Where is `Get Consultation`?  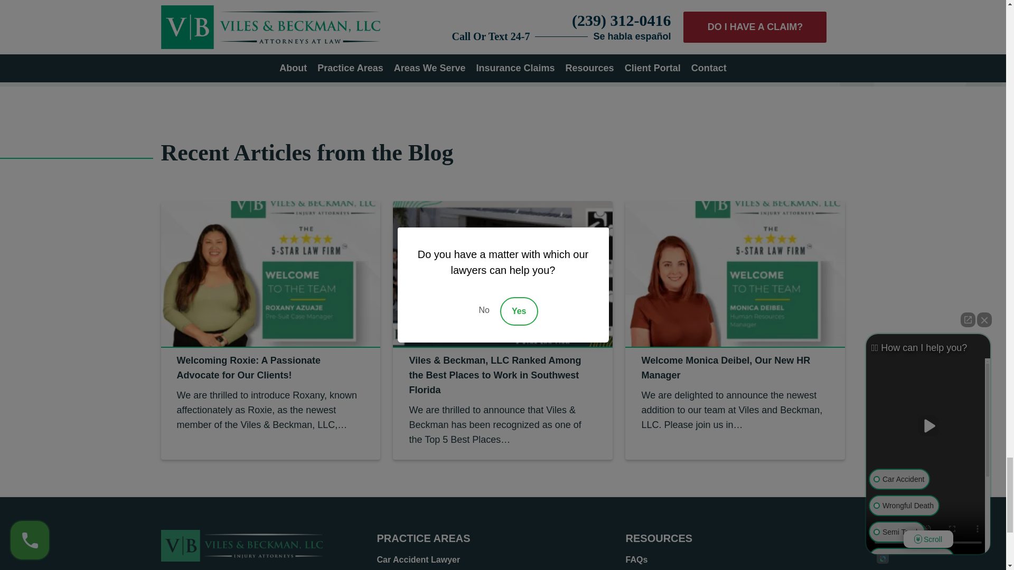
Get Consultation is located at coordinates (328, 18).